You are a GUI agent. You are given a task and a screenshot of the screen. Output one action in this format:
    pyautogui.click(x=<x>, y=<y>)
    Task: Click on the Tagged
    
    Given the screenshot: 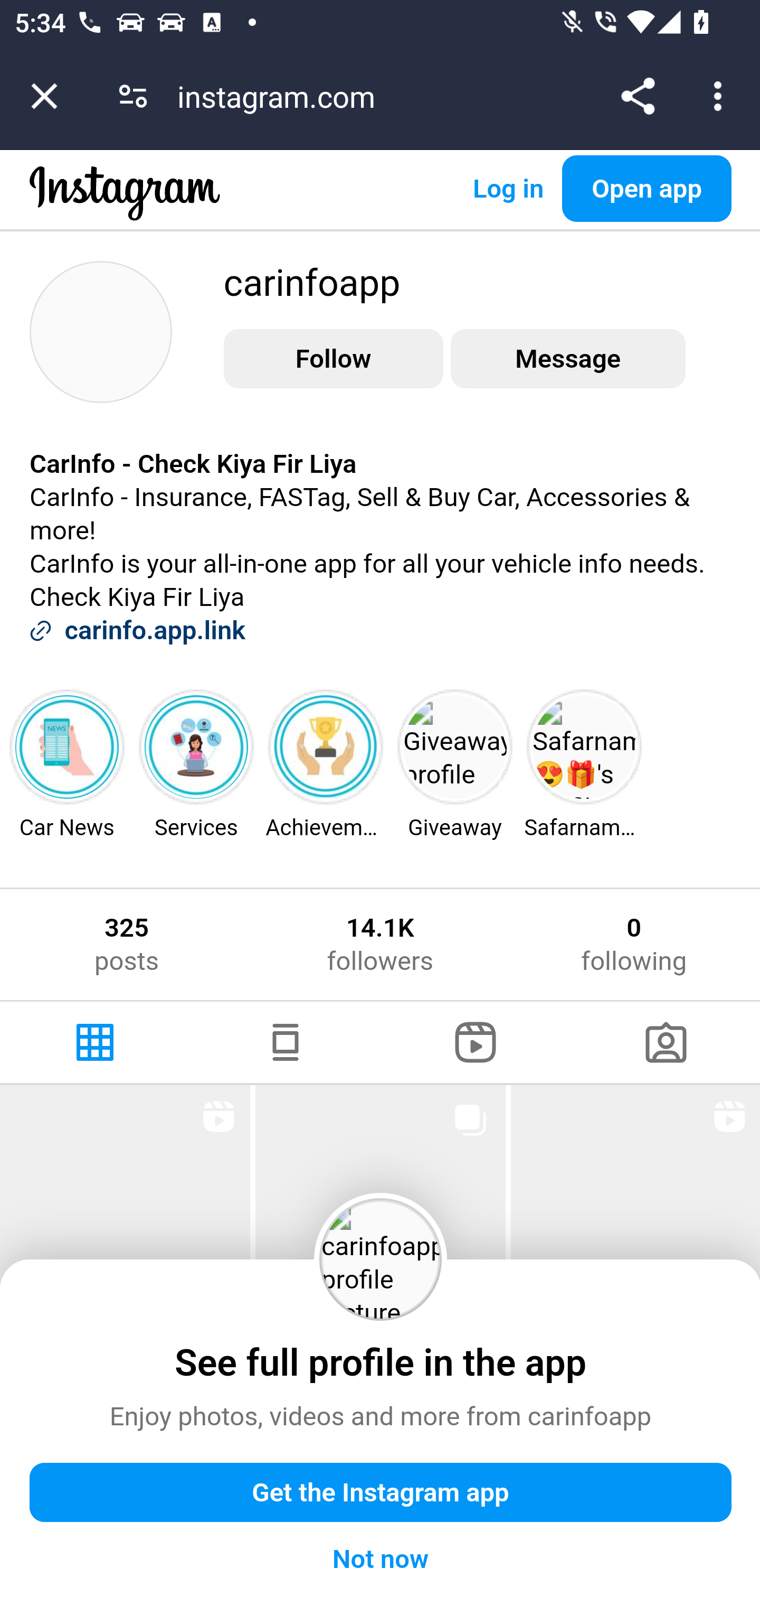 What is the action you would take?
    pyautogui.click(x=664, y=1042)
    